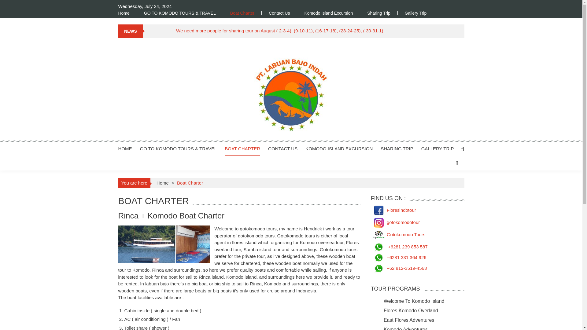 This screenshot has height=330, width=587. I want to click on gotokomodotour, so click(395, 222).